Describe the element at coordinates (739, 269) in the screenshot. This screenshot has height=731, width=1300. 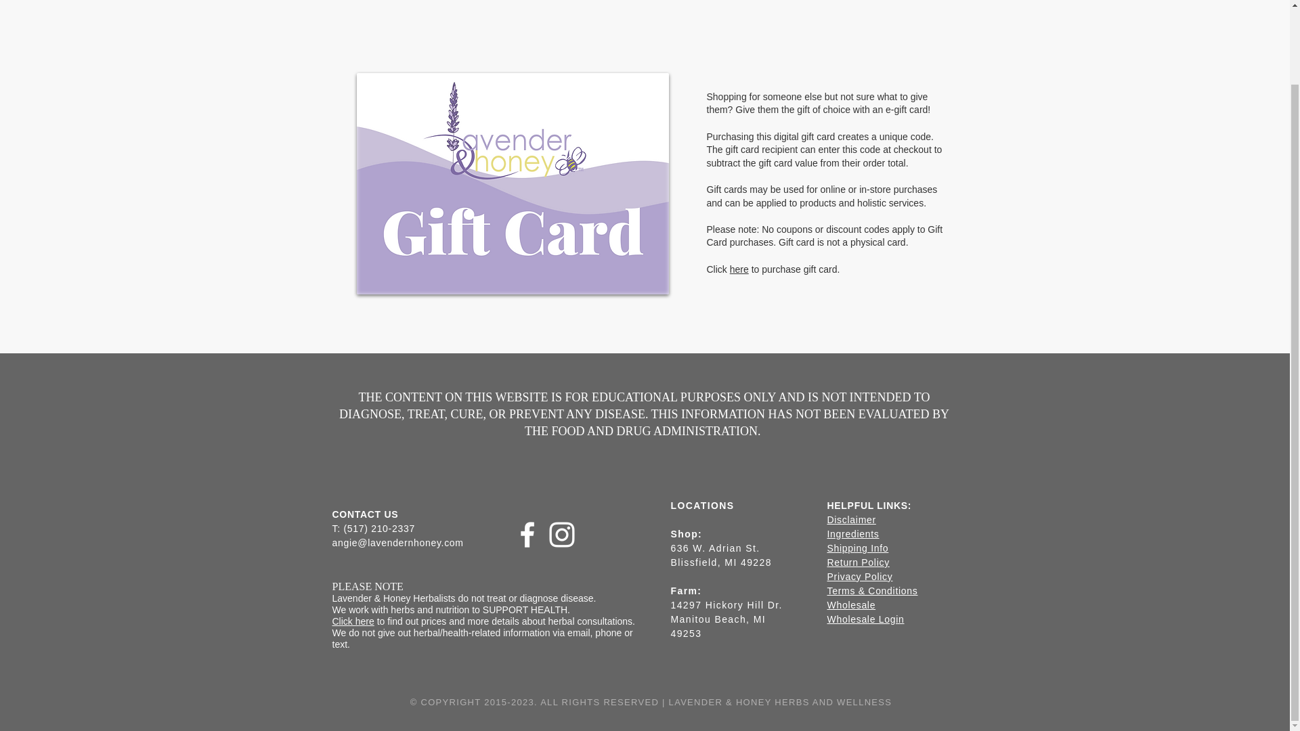
I see `here` at that location.